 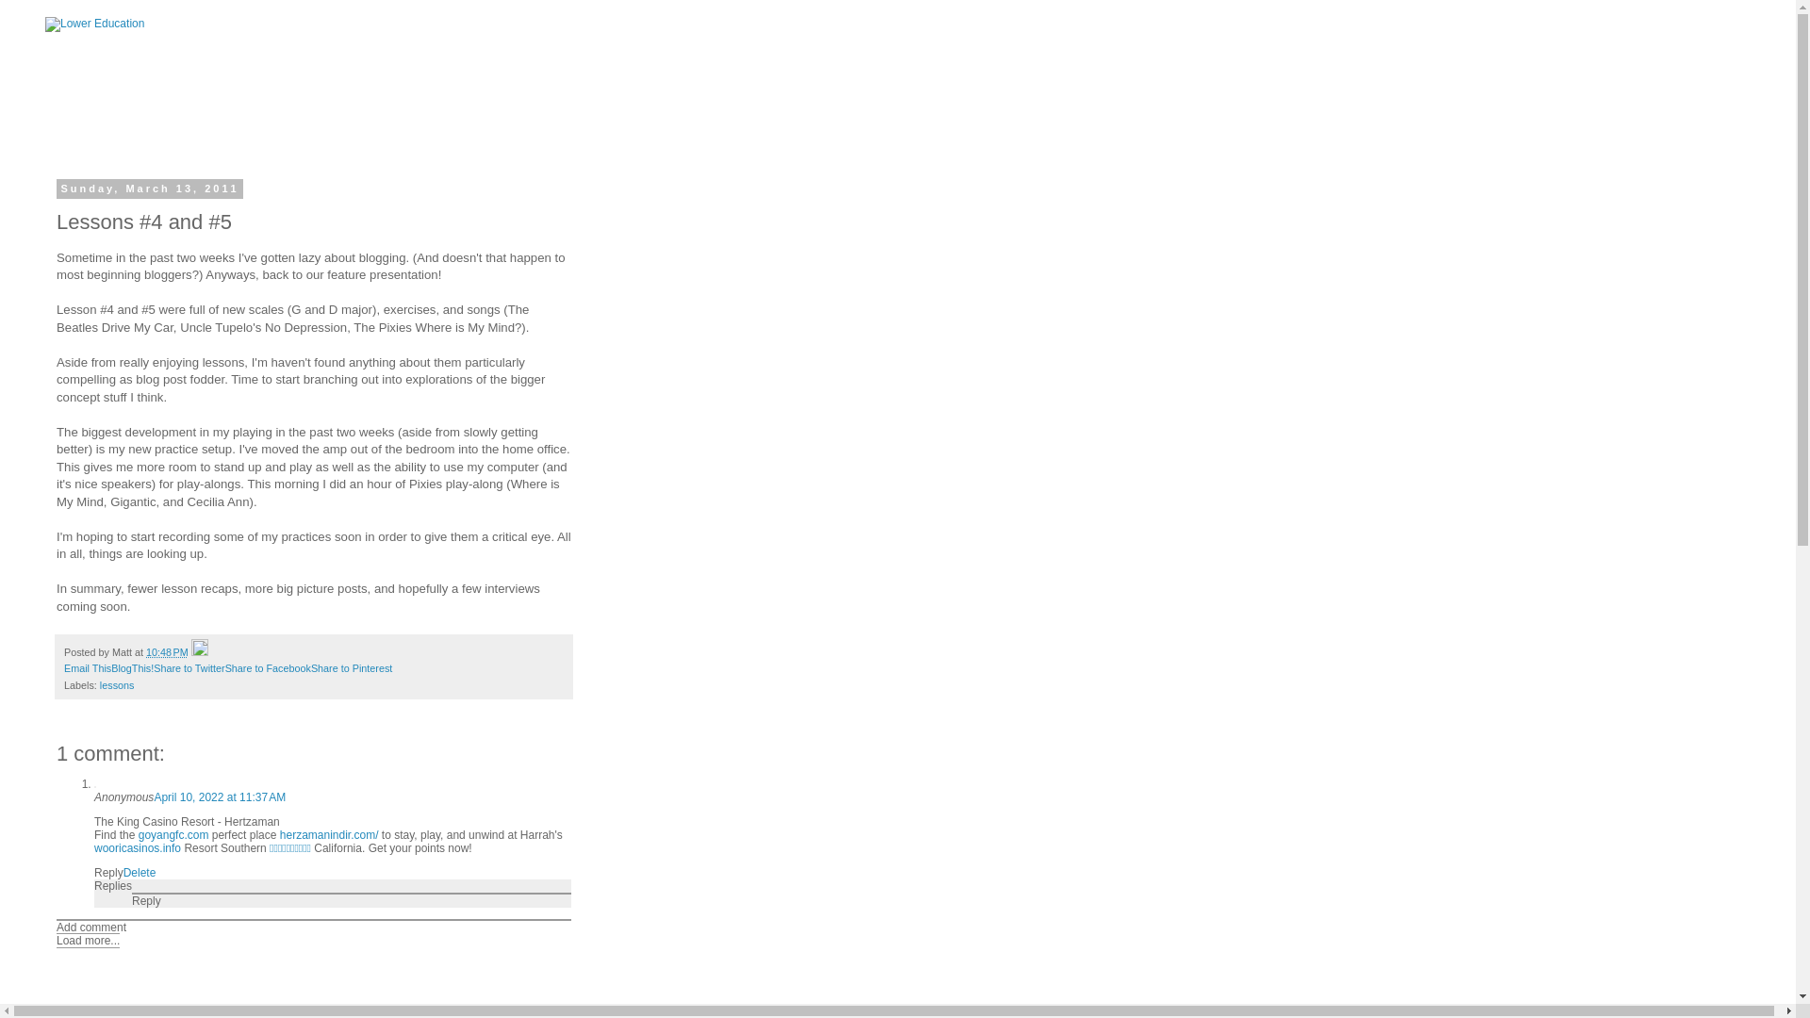 What do you see at coordinates (268, 667) in the screenshot?
I see `Share to Facebook` at bounding box center [268, 667].